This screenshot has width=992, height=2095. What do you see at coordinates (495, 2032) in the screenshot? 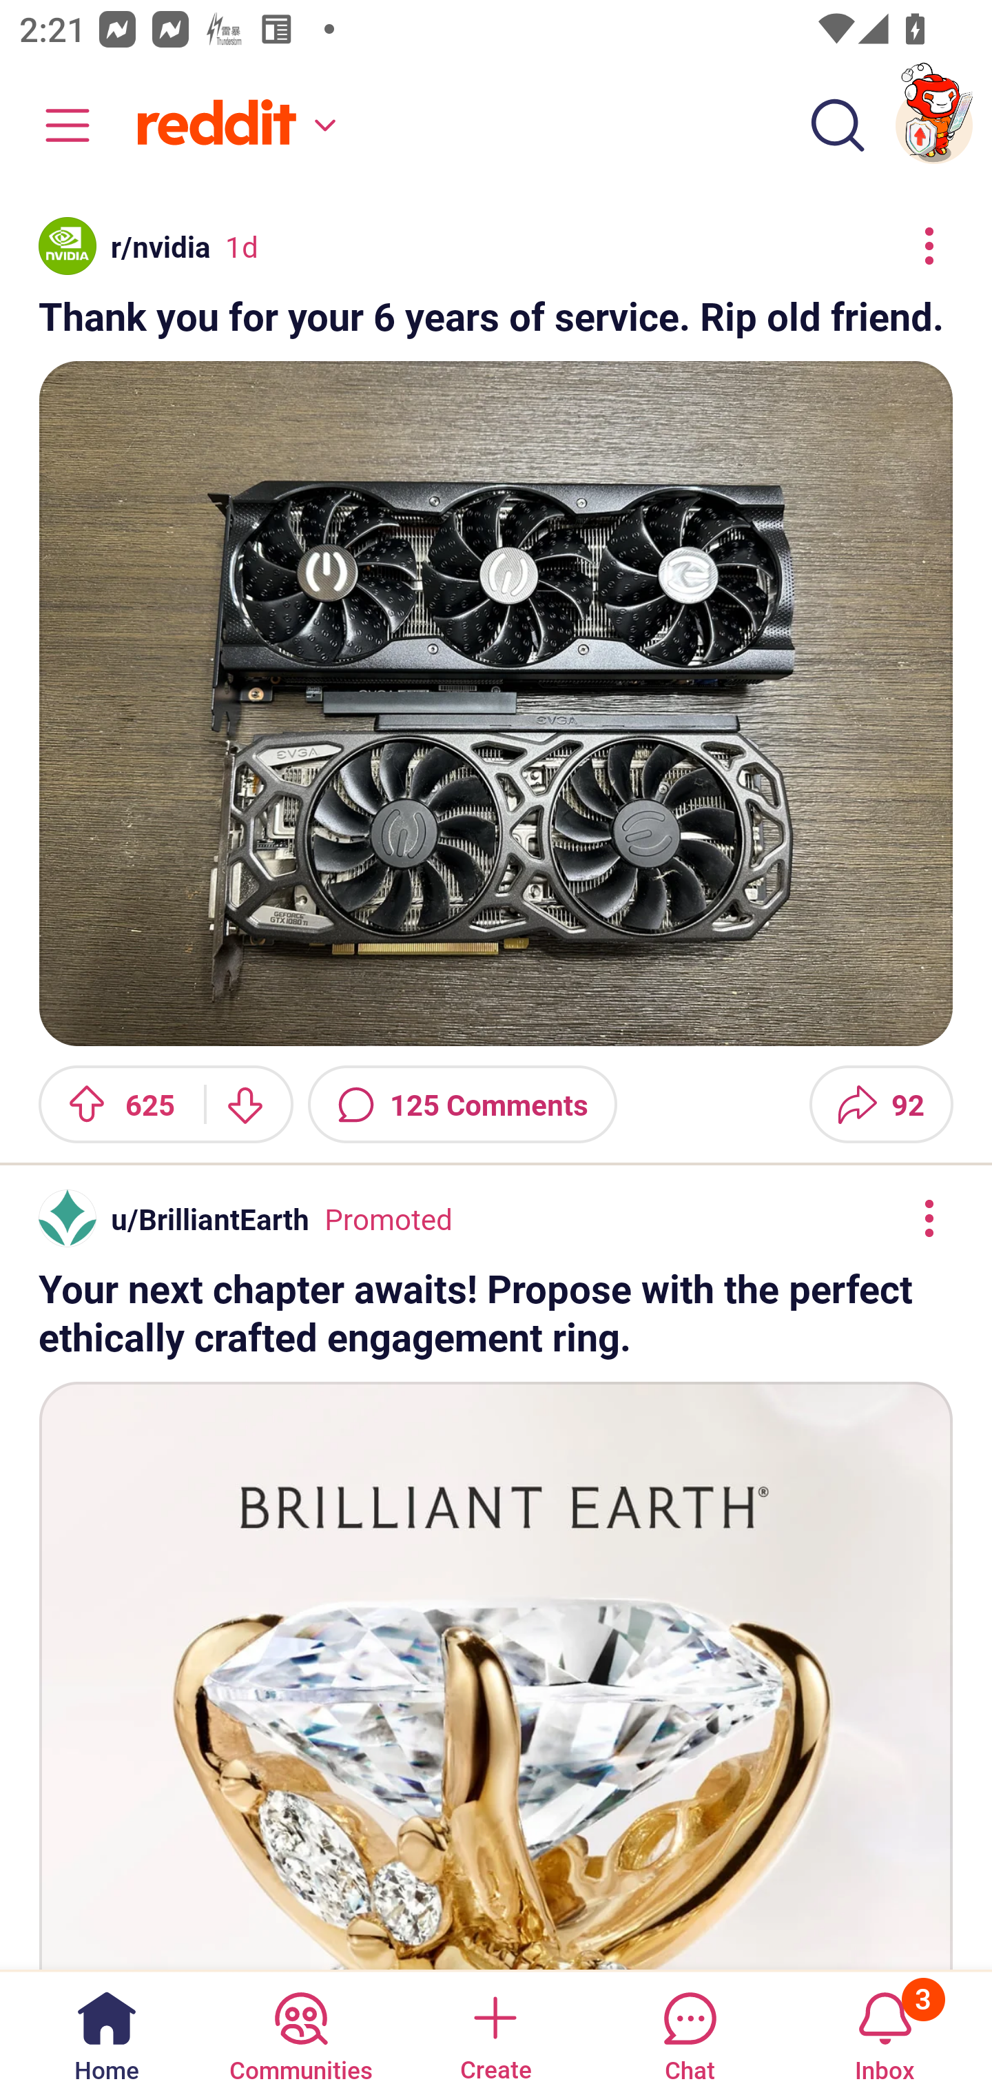
I see `Create a post Create` at bounding box center [495, 2032].